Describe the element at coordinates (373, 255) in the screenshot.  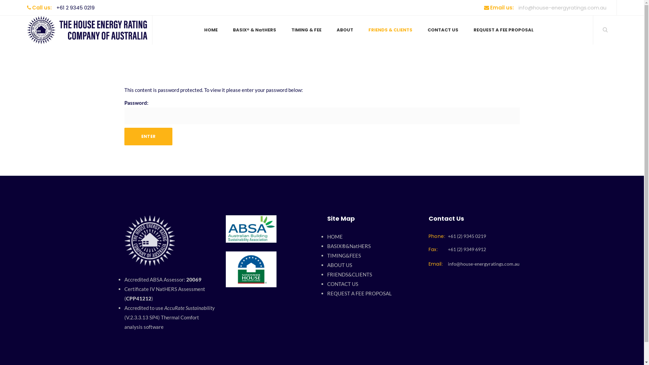
I see `TIMING&FEES` at that location.